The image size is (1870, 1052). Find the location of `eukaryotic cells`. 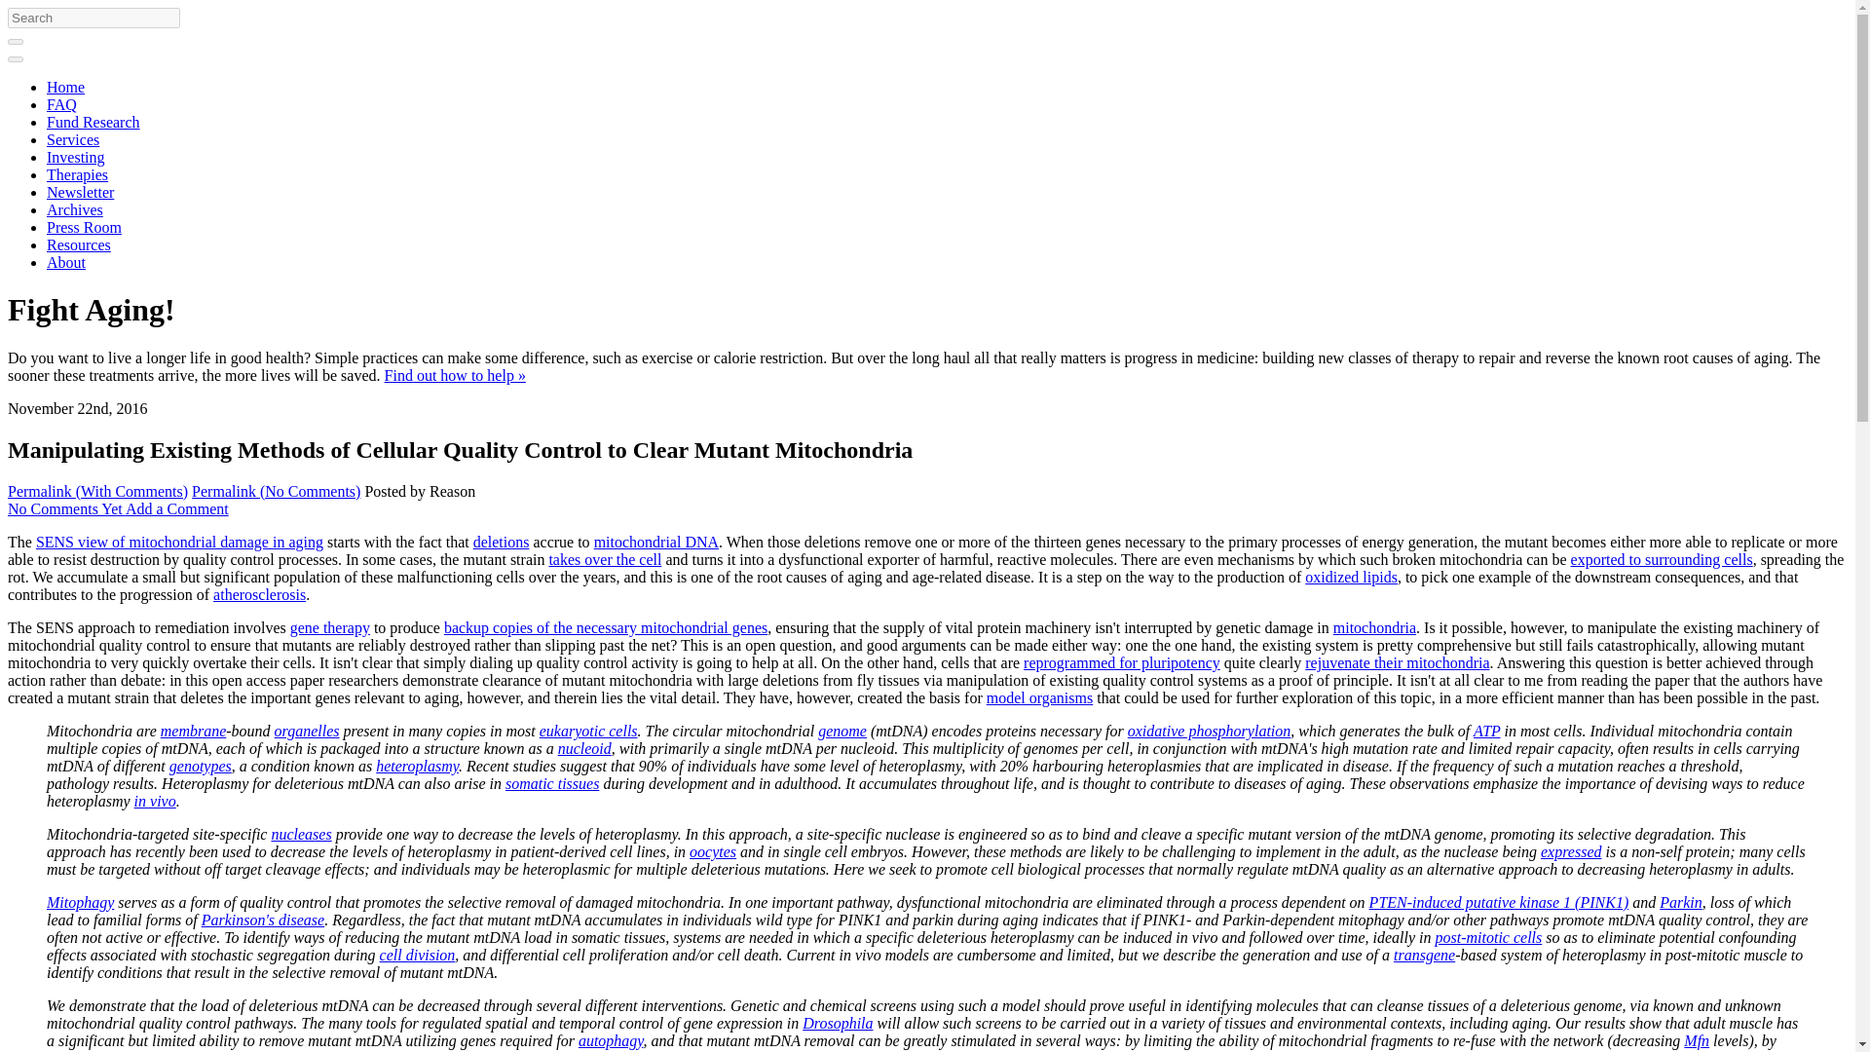

eukaryotic cells is located at coordinates (588, 731).